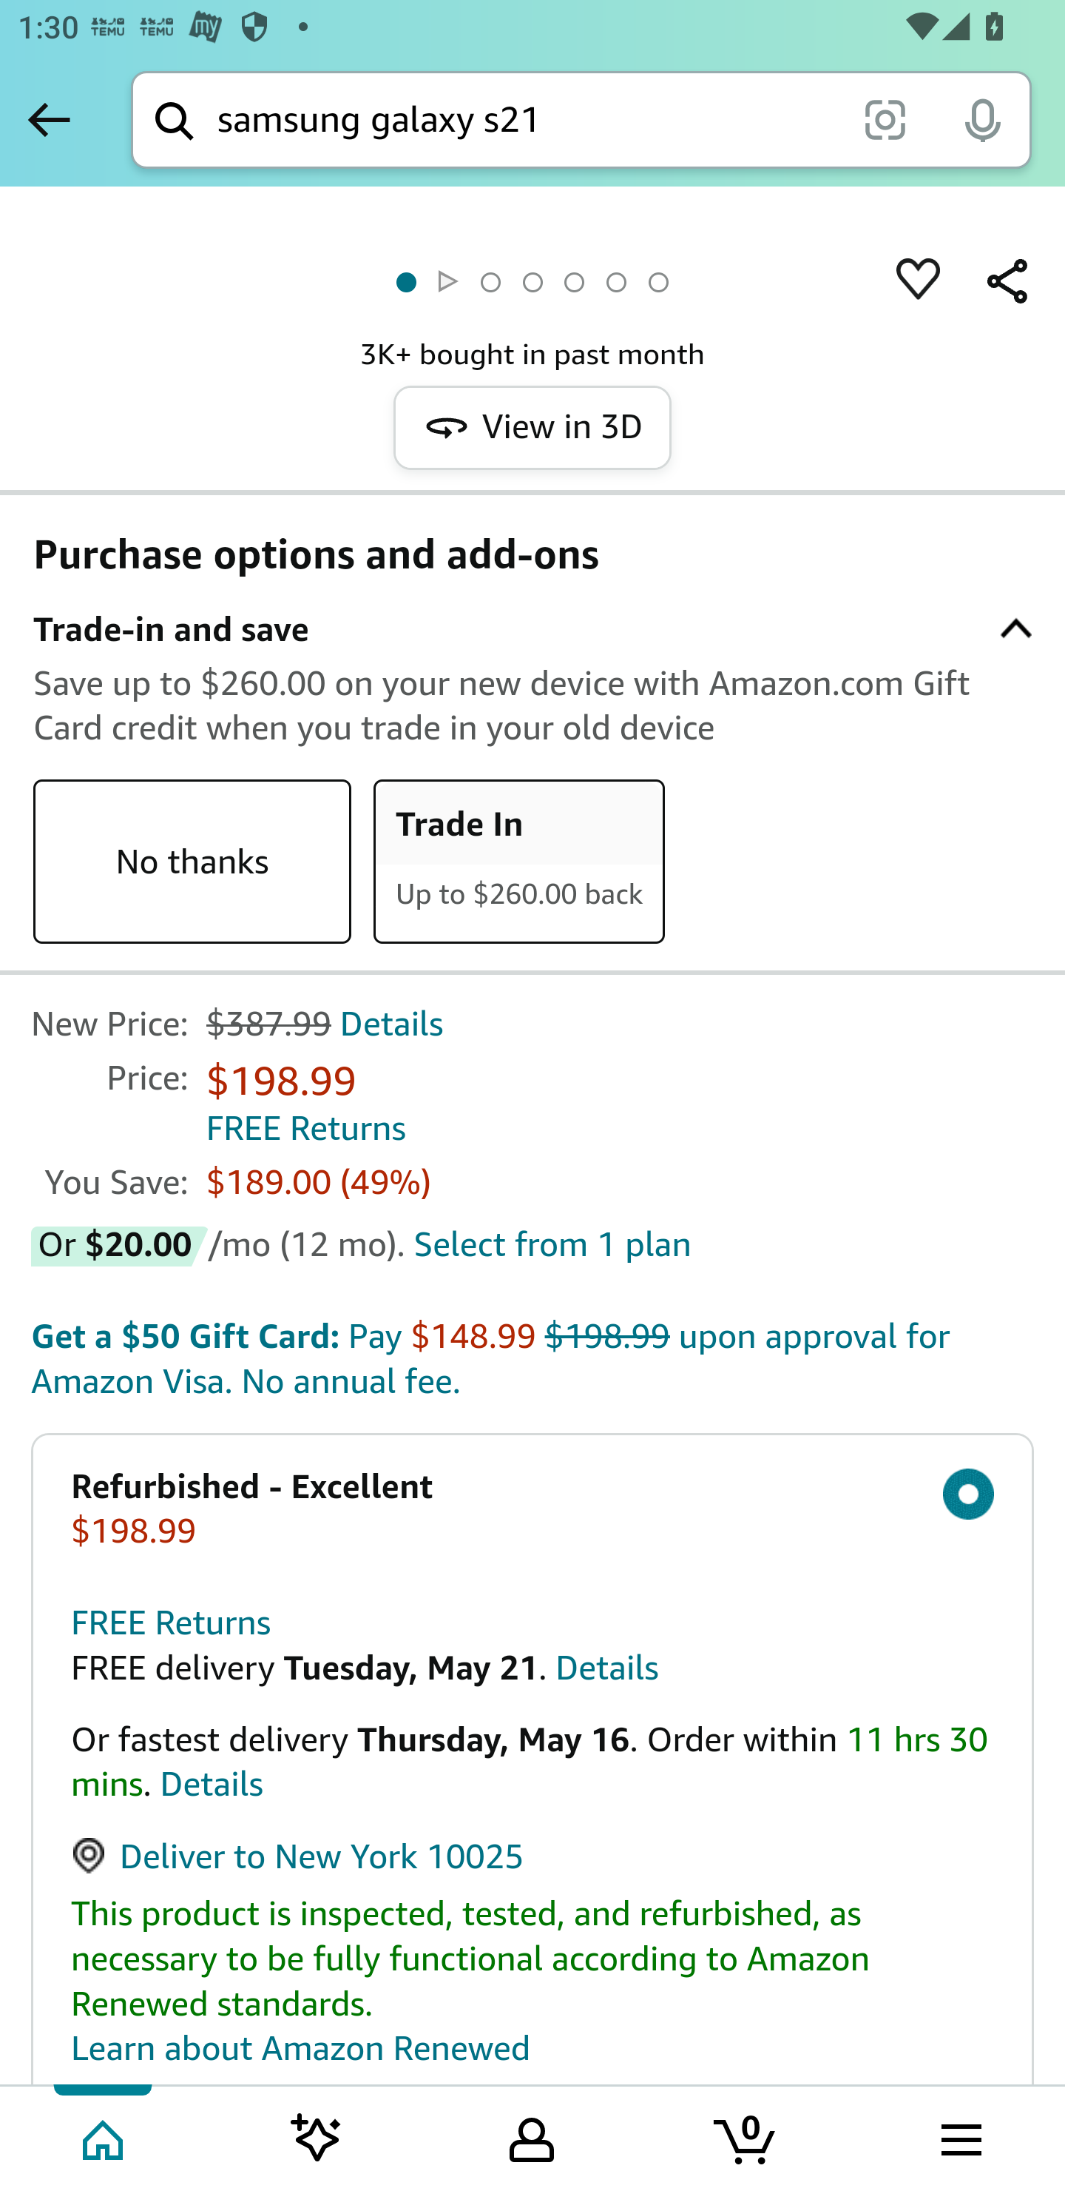 This screenshot has width=1065, height=2191. I want to click on Learn about Amazon Renewed, so click(302, 2049).